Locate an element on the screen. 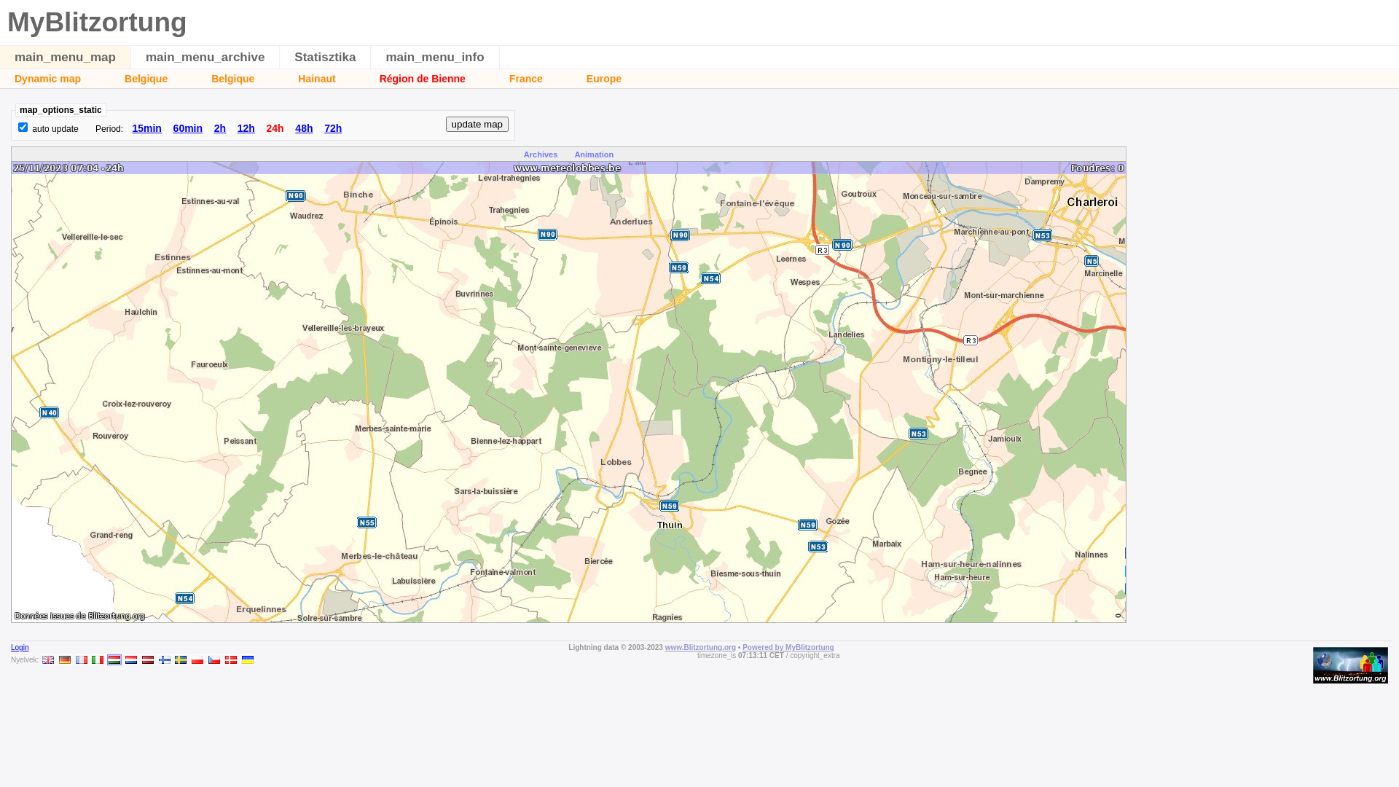 The image size is (1399, 787). 15min is located at coordinates (146, 128).